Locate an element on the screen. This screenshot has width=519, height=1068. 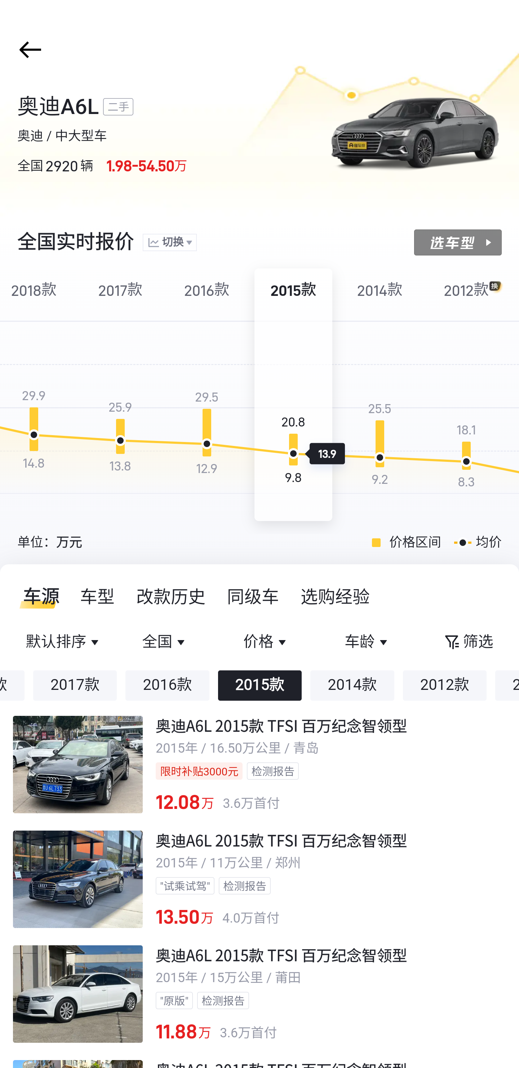
2015款 is located at coordinates (260, 686).